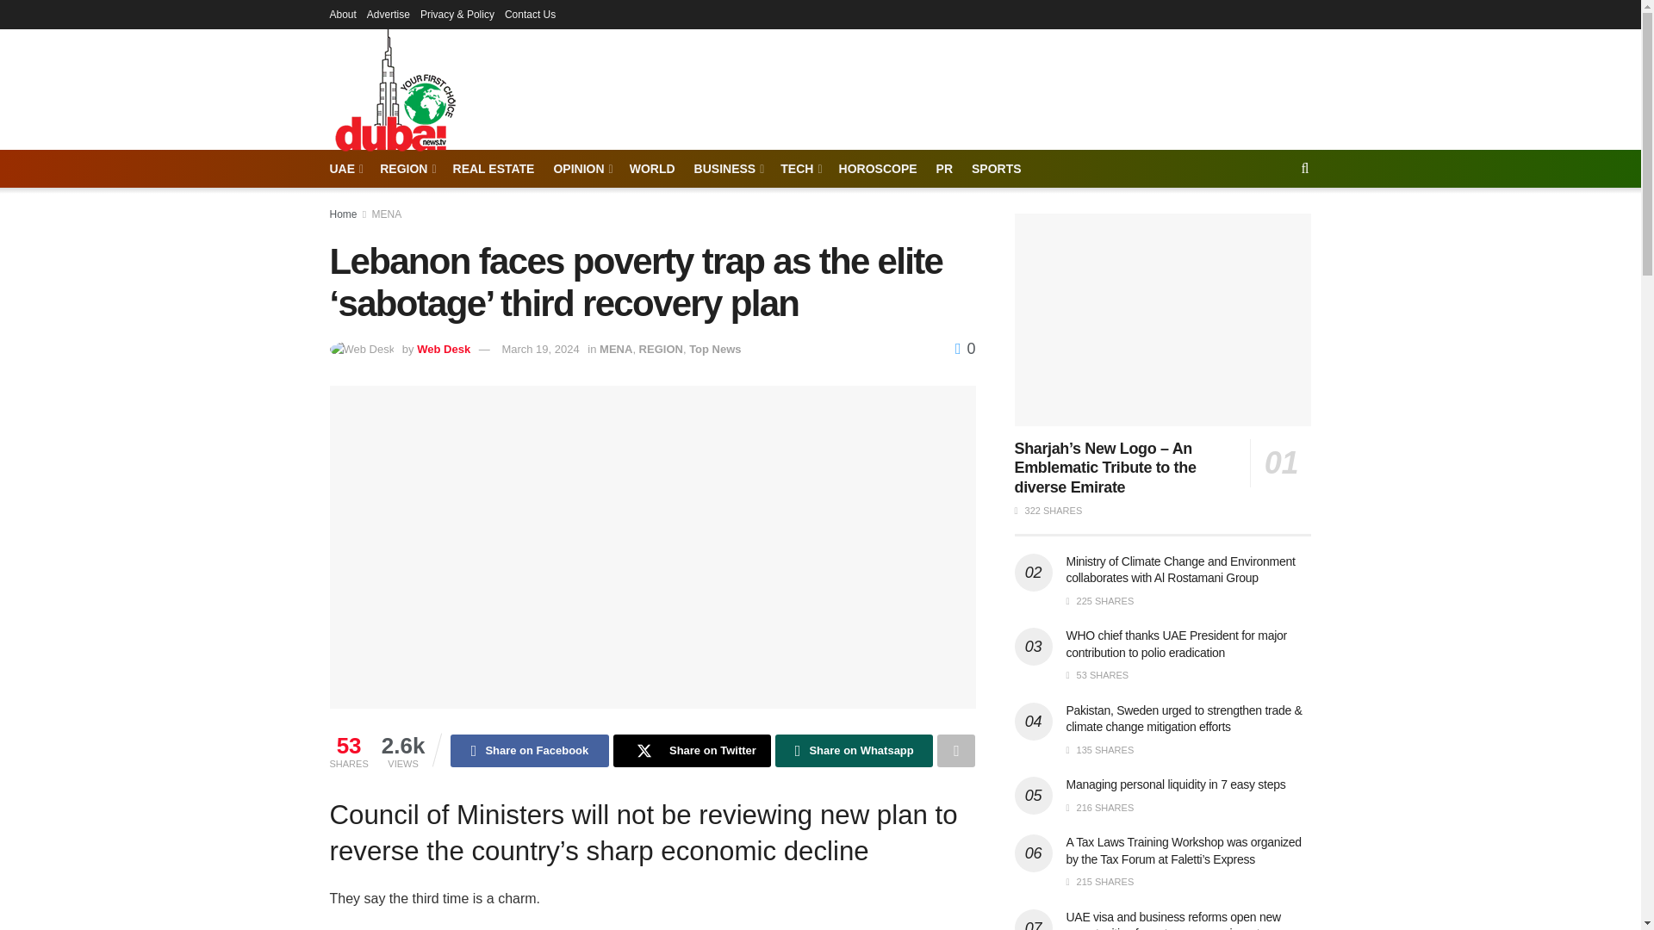 The width and height of the screenshot is (1654, 930). I want to click on OPINION, so click(581, 169).